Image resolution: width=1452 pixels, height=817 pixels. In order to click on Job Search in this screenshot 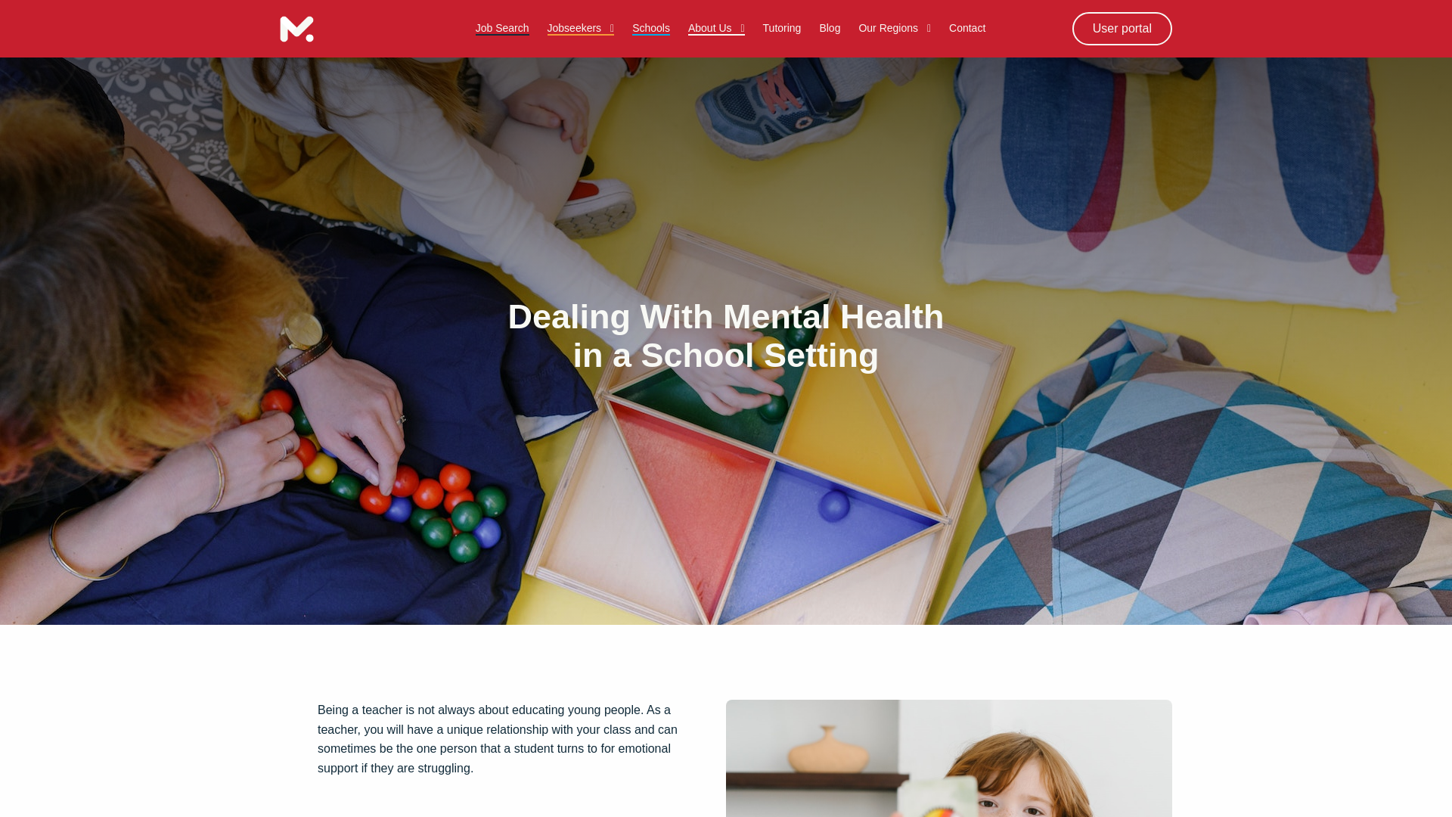, I will do `click(502, 28)`.